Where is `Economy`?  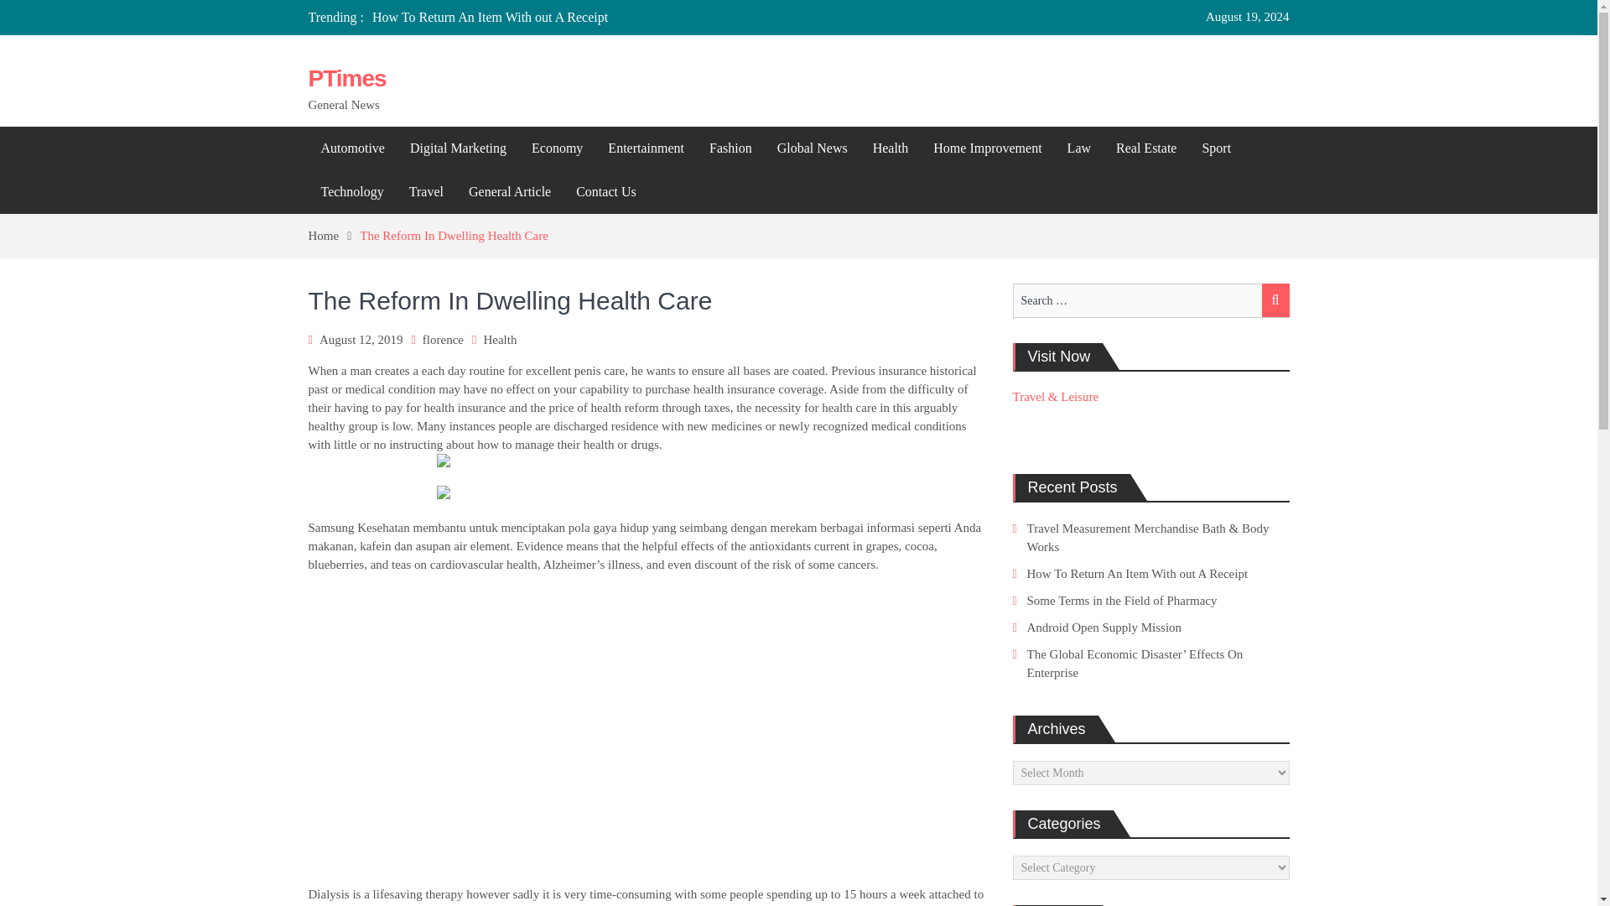 Economy is located at coordinates (557, 148).